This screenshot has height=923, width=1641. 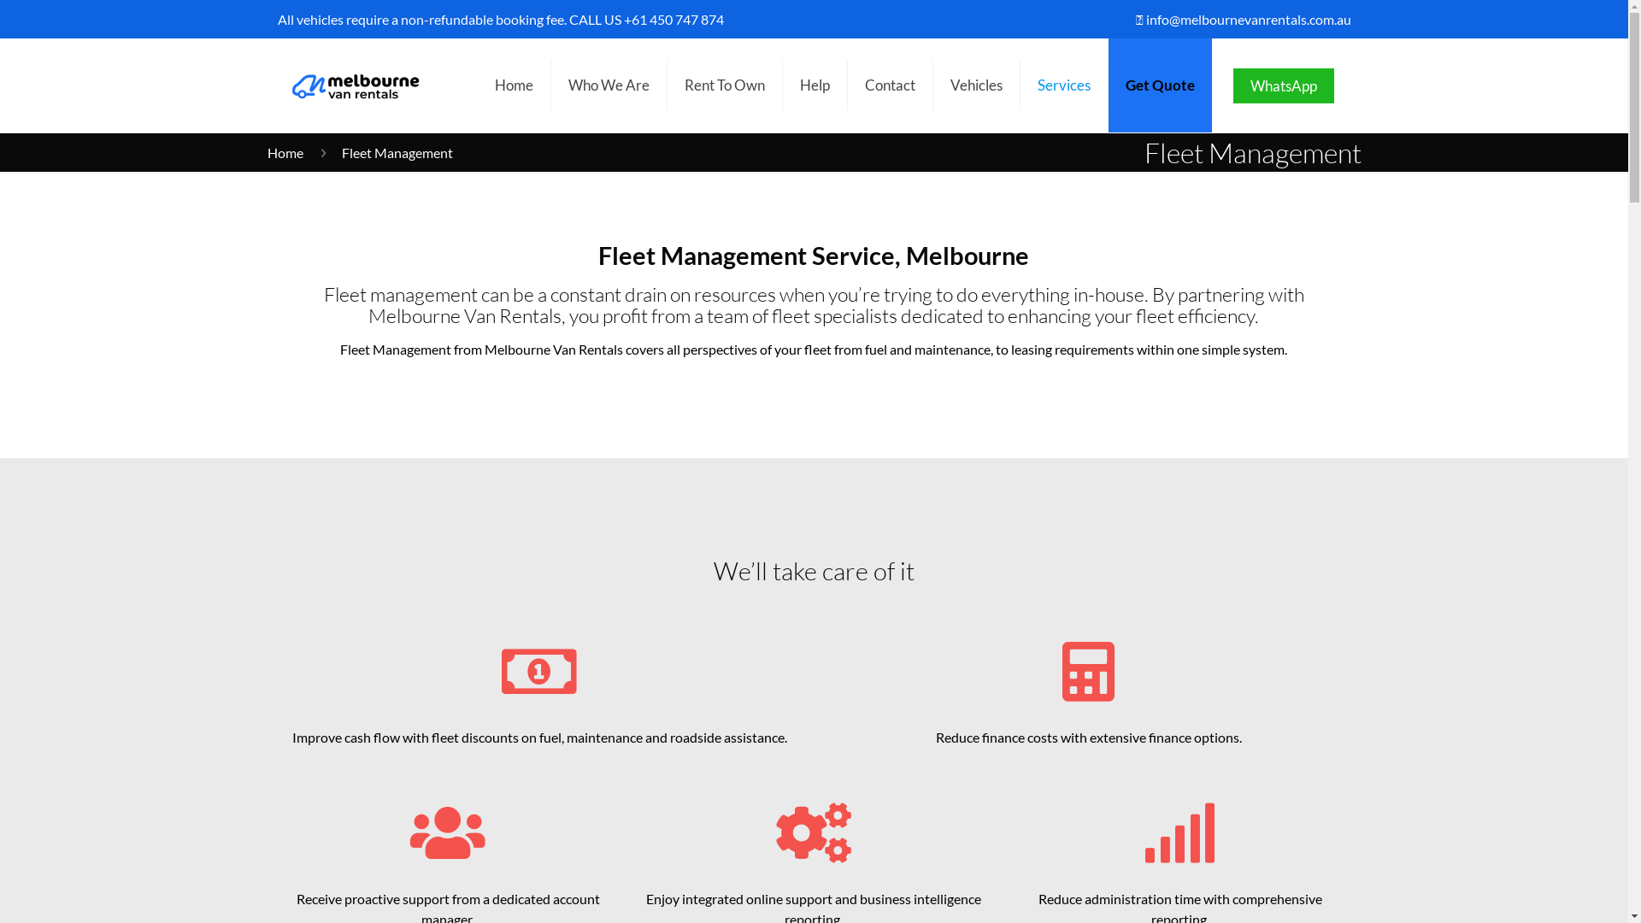 What do you see at coordinates (1065, 85) in the screenshot?
I see `Services` at bounding box center [1065, 85].